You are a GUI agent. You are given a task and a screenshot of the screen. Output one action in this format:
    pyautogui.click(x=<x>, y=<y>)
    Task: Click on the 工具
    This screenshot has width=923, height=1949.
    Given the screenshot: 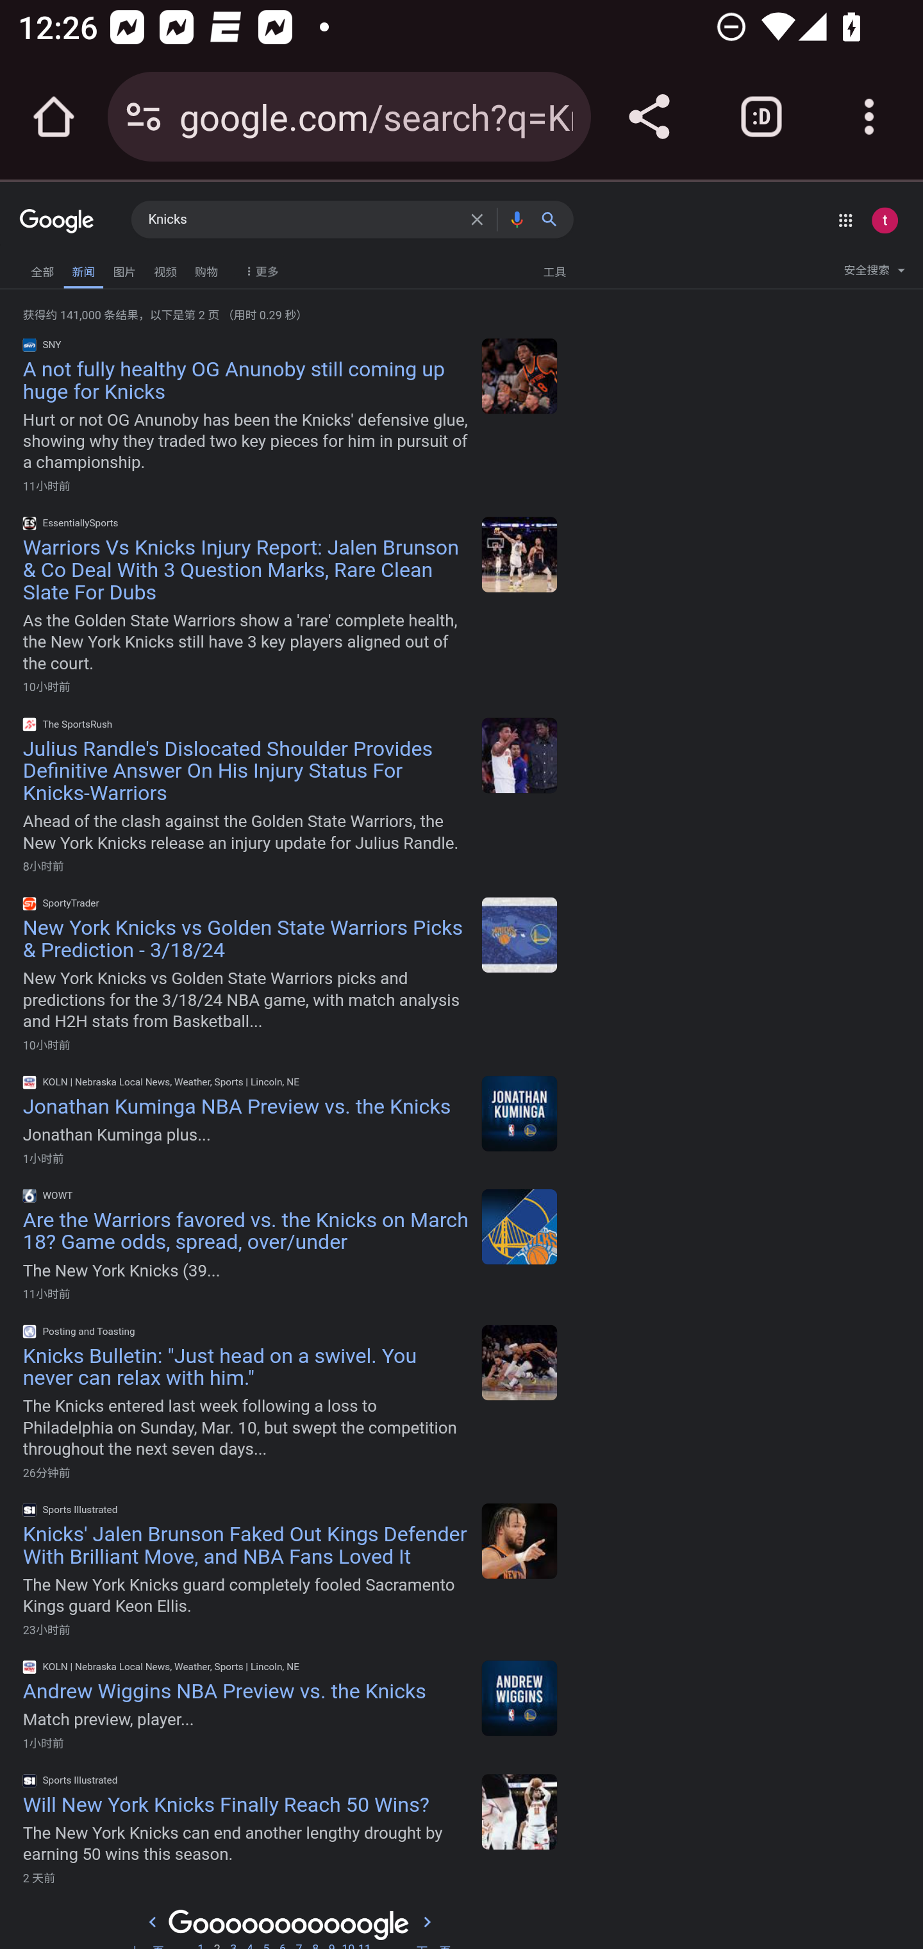 What is the action you would take?
    pyautogui.click(x=554, y=271)
    